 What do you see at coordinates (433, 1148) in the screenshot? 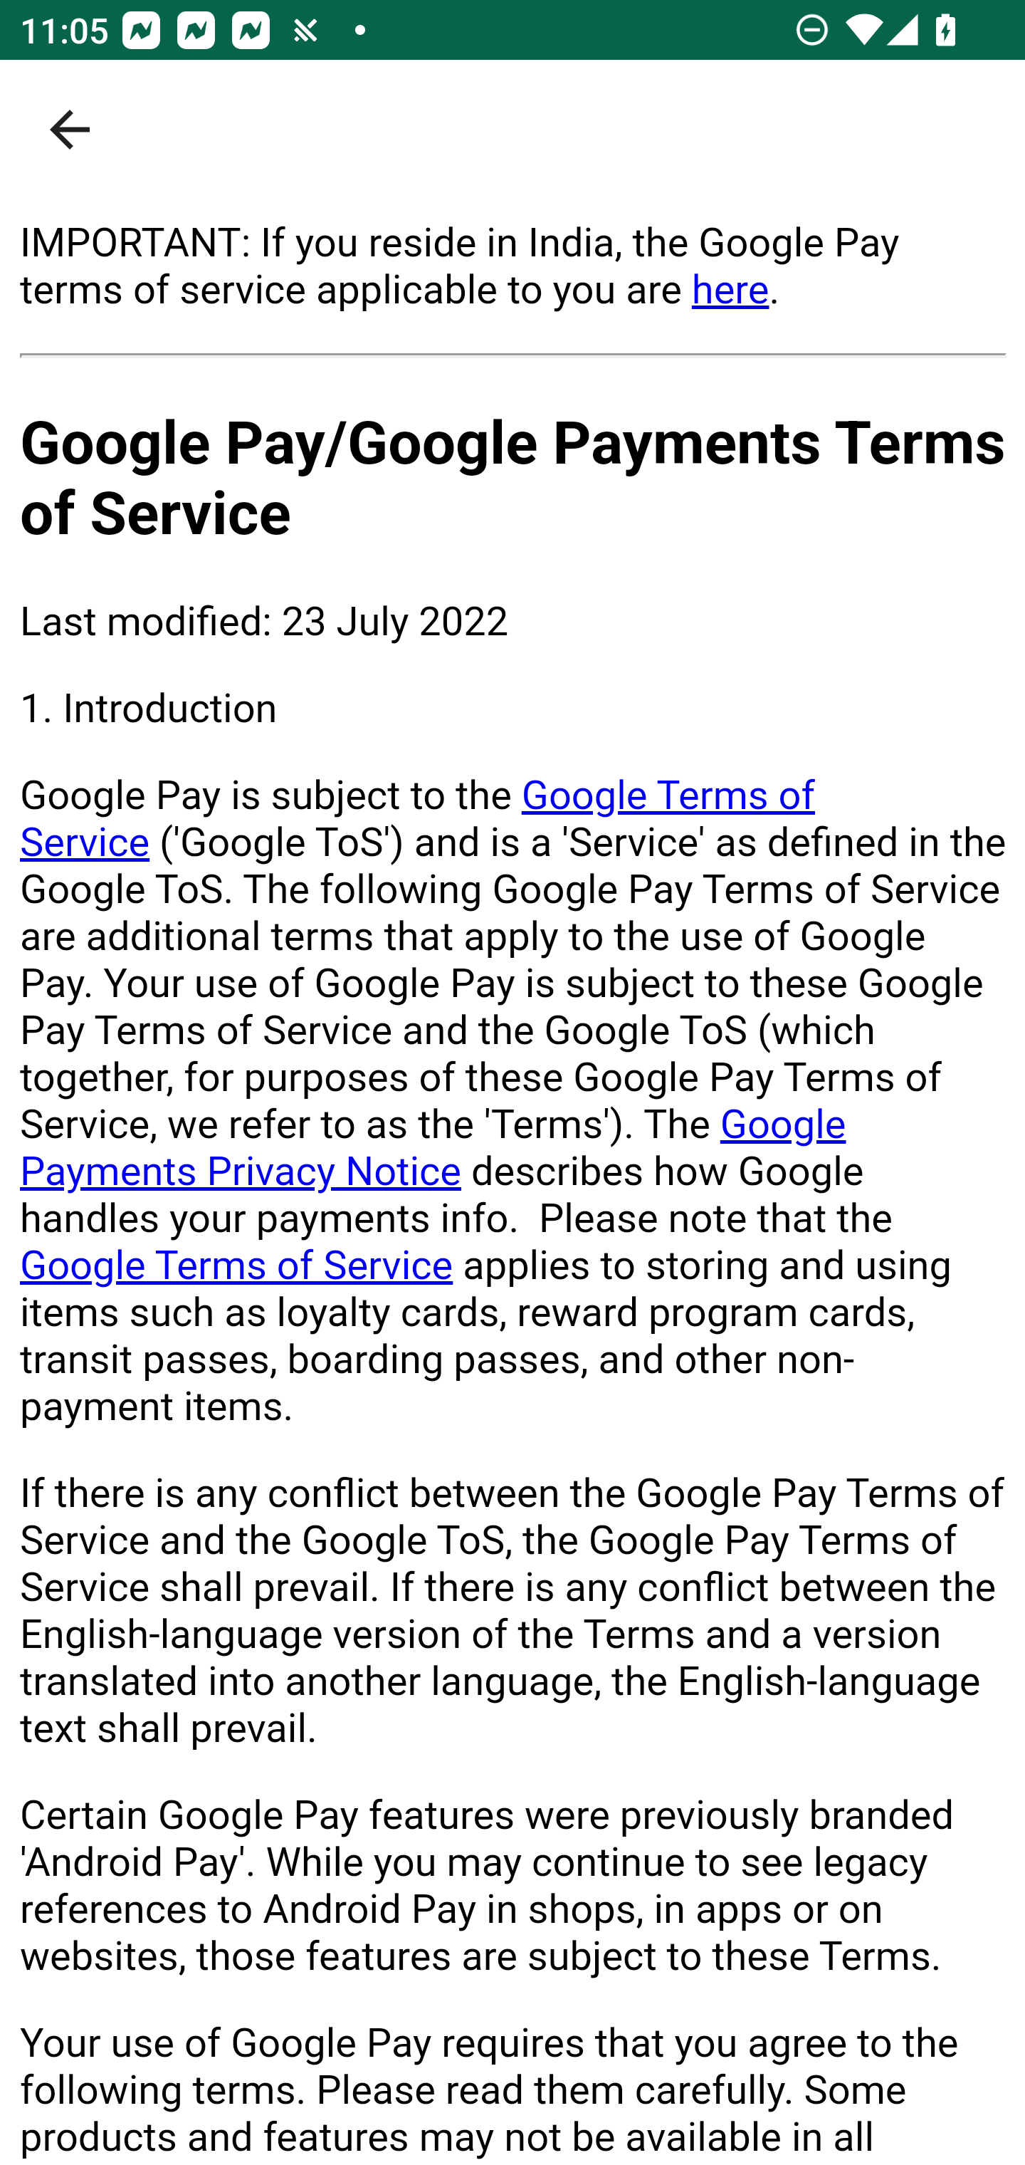
I see `Google Payments Privacy Notice` at bounding box center [433, 1148].